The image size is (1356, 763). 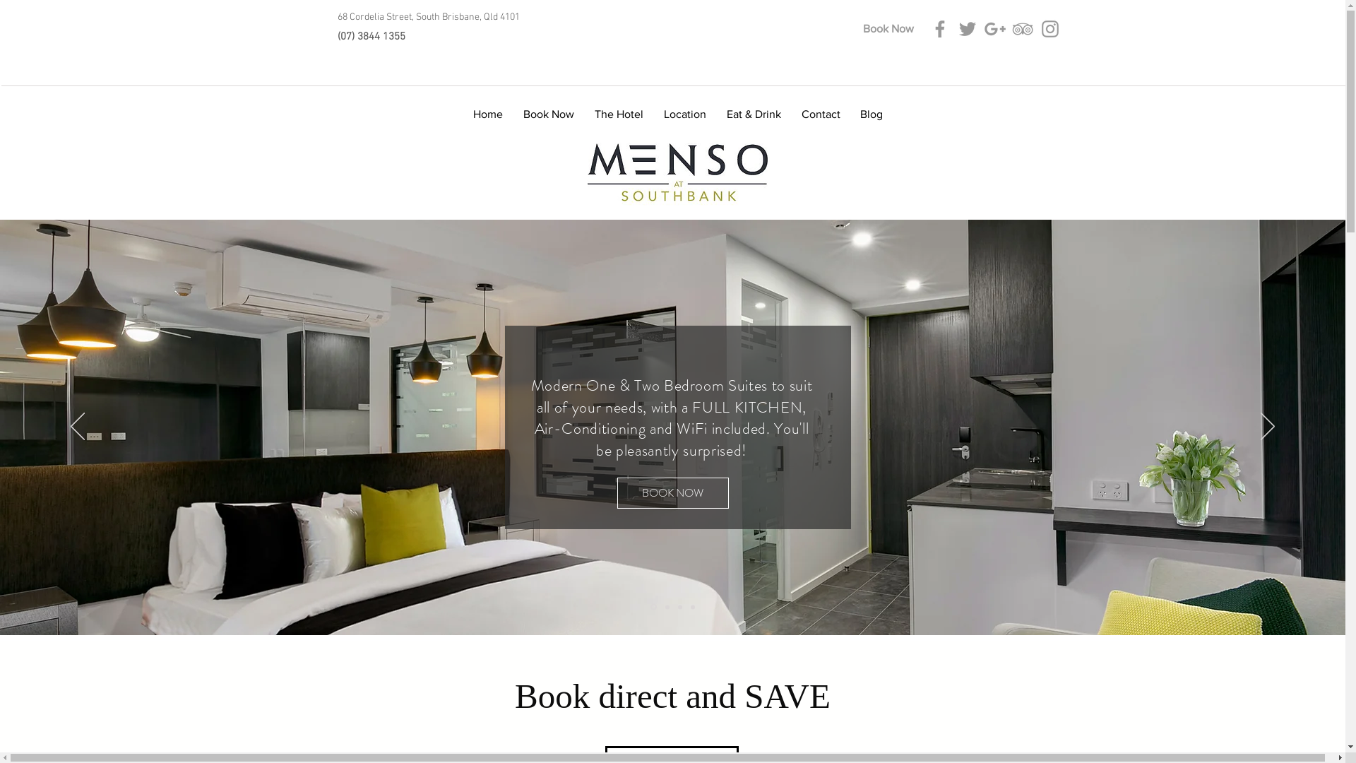 What do you see at coordinates (673, 493) in the screenshot?
I see `BOOK NOW` at bounding box center [673, 493].